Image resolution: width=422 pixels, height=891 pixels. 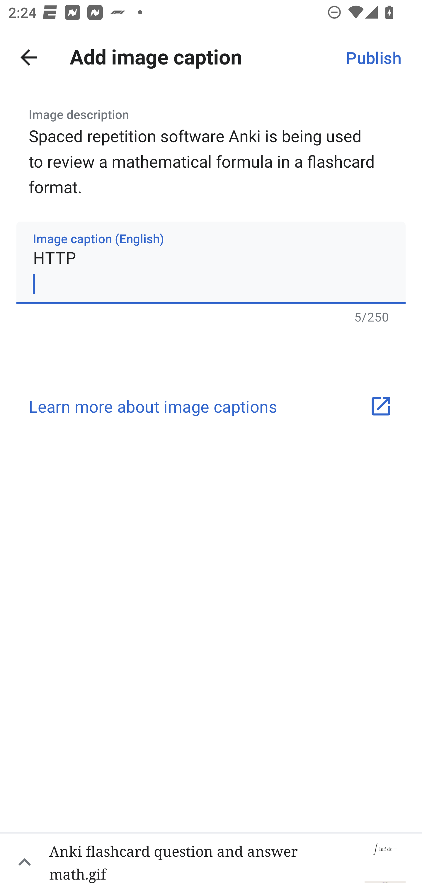 I want to click on Publish, so click(x=373, y=57).